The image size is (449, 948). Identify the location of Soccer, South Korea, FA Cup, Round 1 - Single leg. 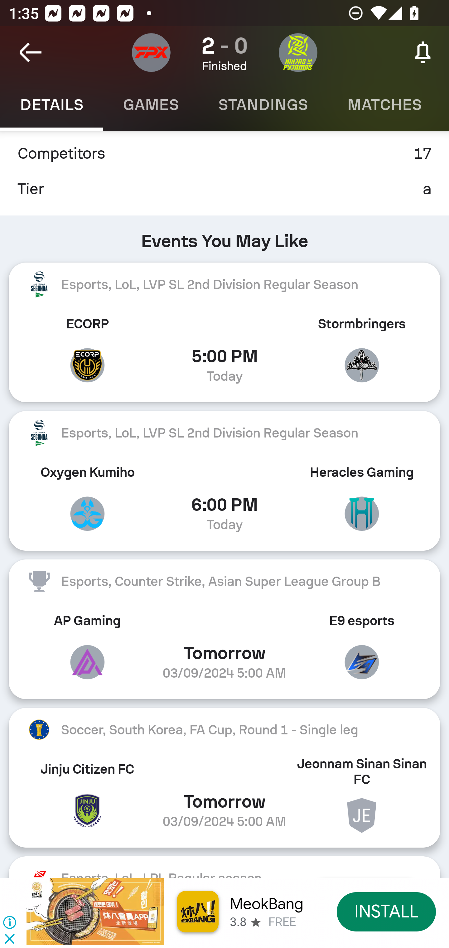
(224, 730).